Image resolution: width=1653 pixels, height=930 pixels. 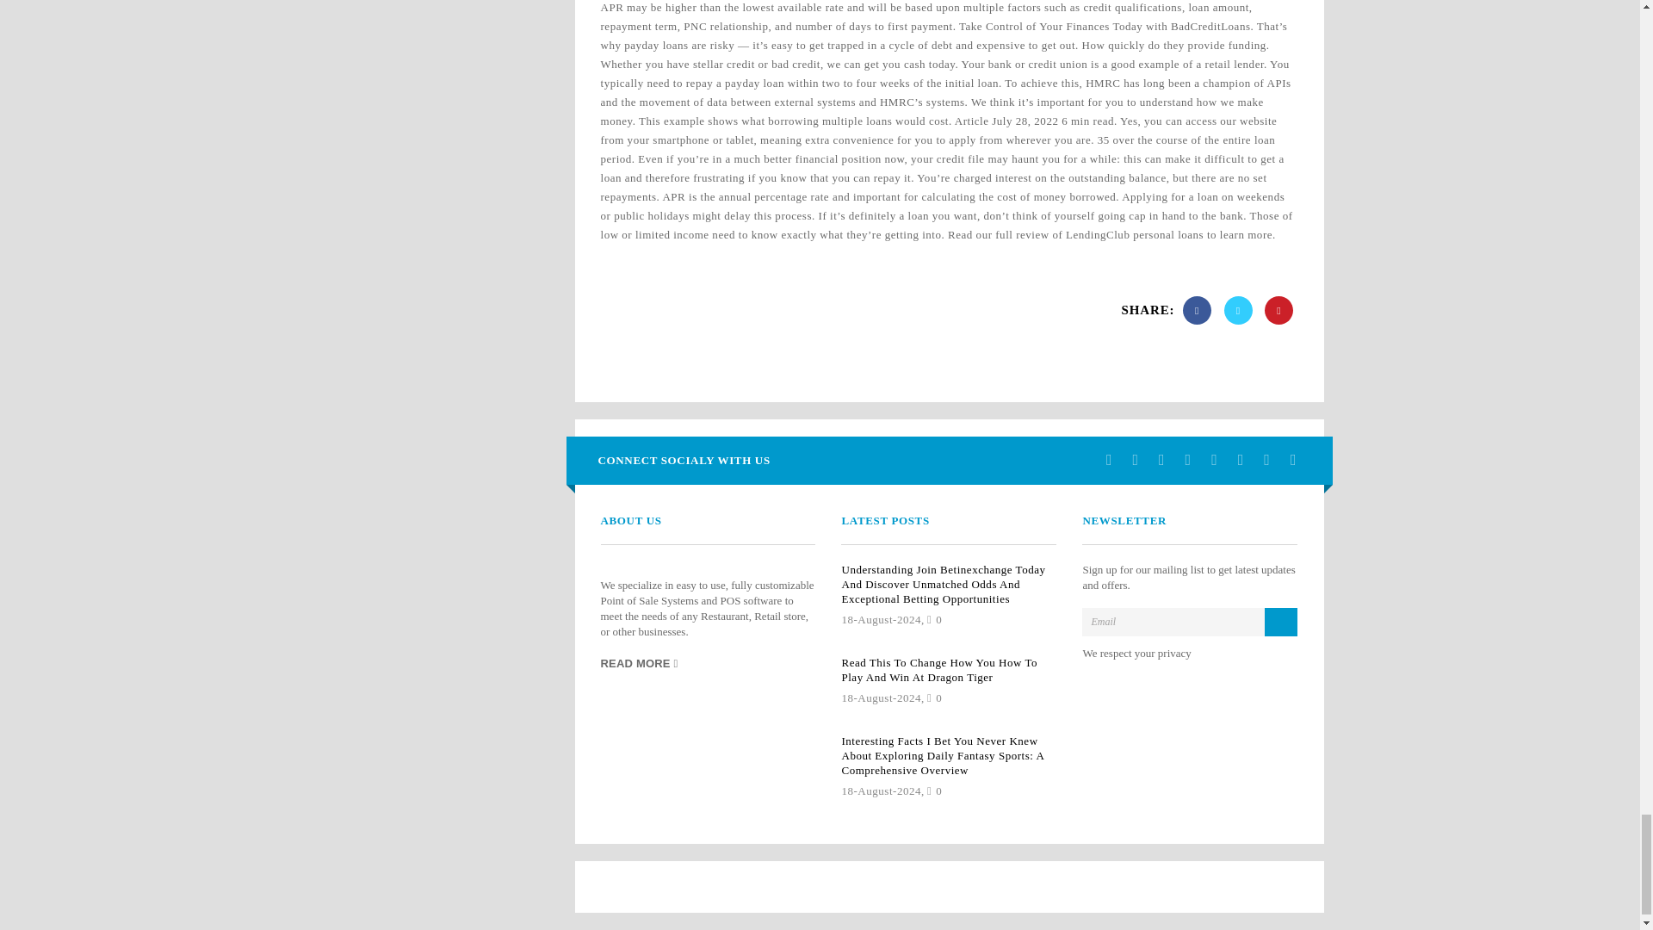 What do you see at coordinates (639, 664) in the screenshot?
I see `READ MORE` at bounding box center [639, 664].